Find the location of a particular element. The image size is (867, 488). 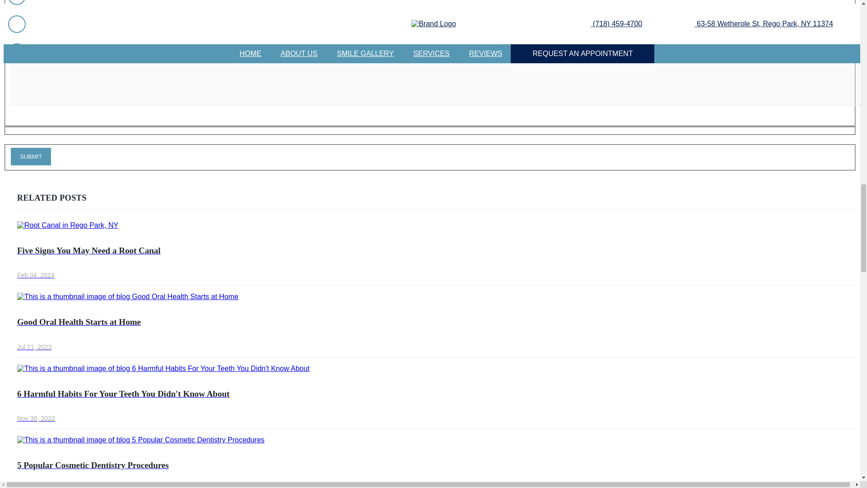

Root Canal in Rego Park, NY is located at coordinates (68, 225).